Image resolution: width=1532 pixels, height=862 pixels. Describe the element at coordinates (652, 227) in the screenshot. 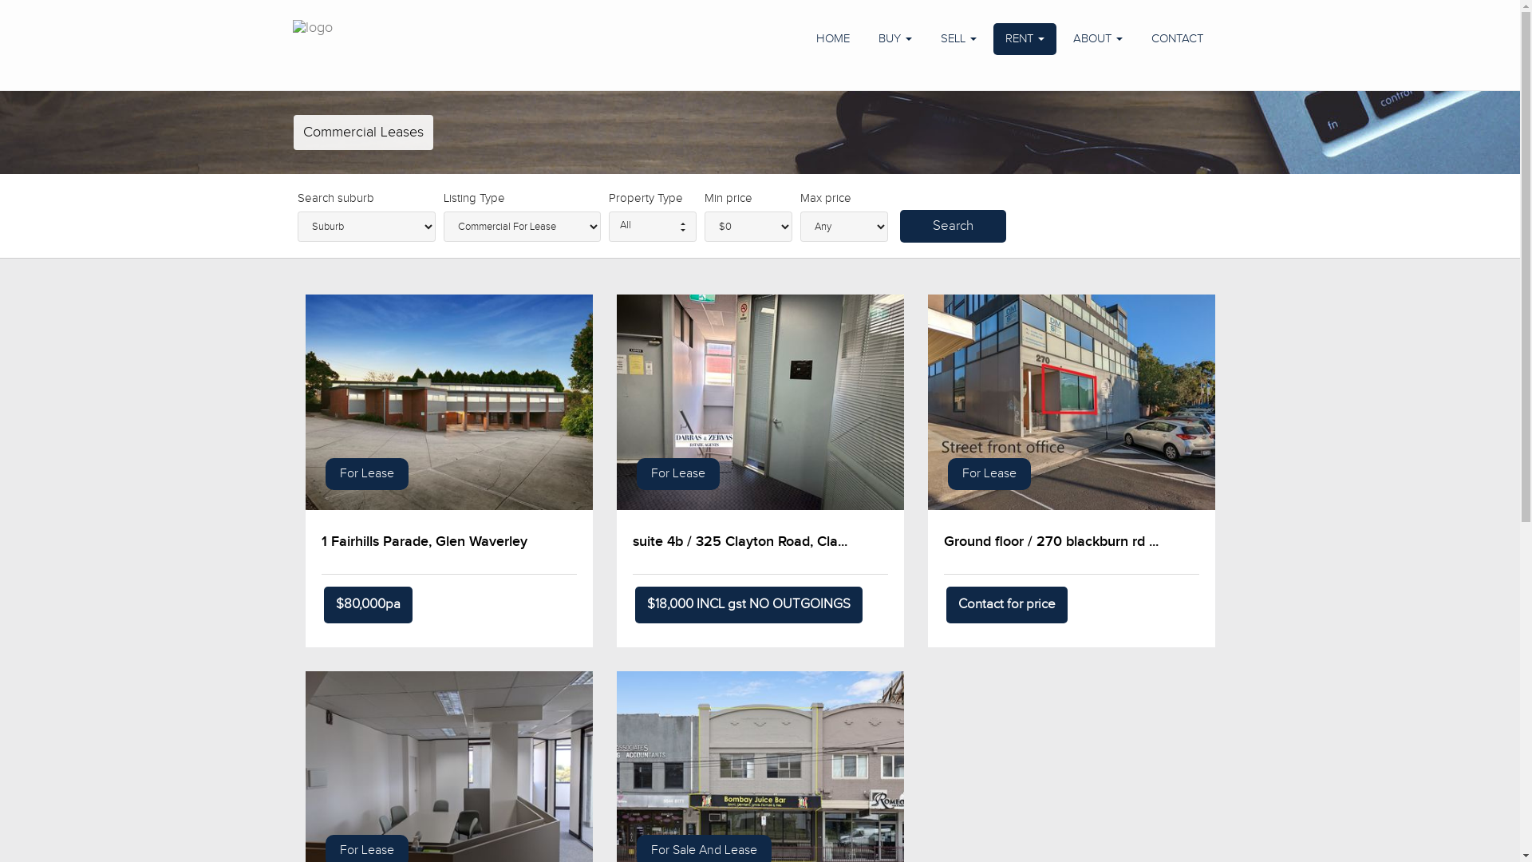

I see `All` at that location.